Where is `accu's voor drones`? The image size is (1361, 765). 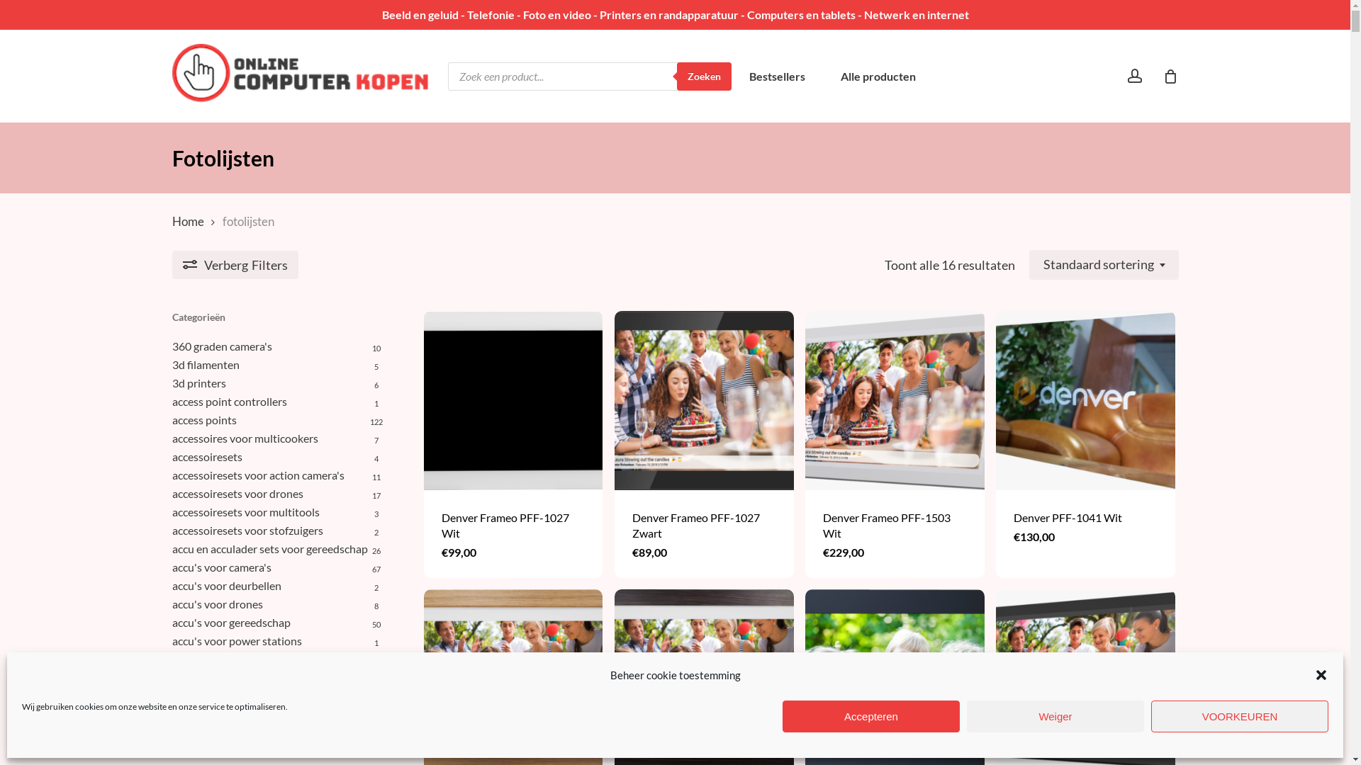 accu's voor drones is located at coordinates (277, 604).